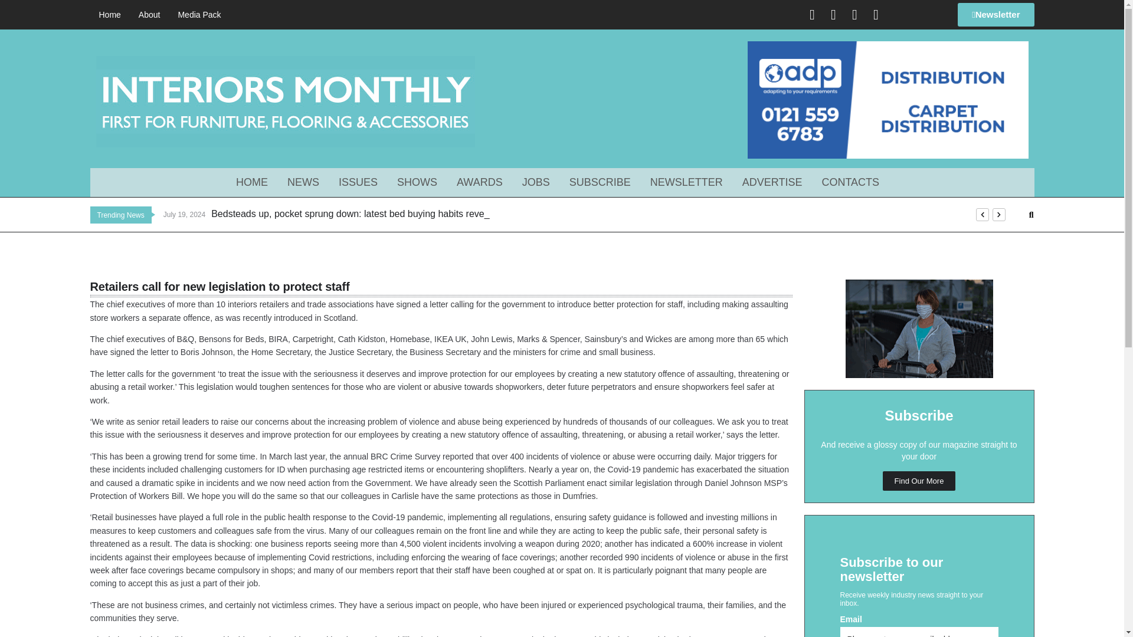 Image resolution: width=1133 pixels, height=637 pixels. I want to click on About, so click(149, 15).